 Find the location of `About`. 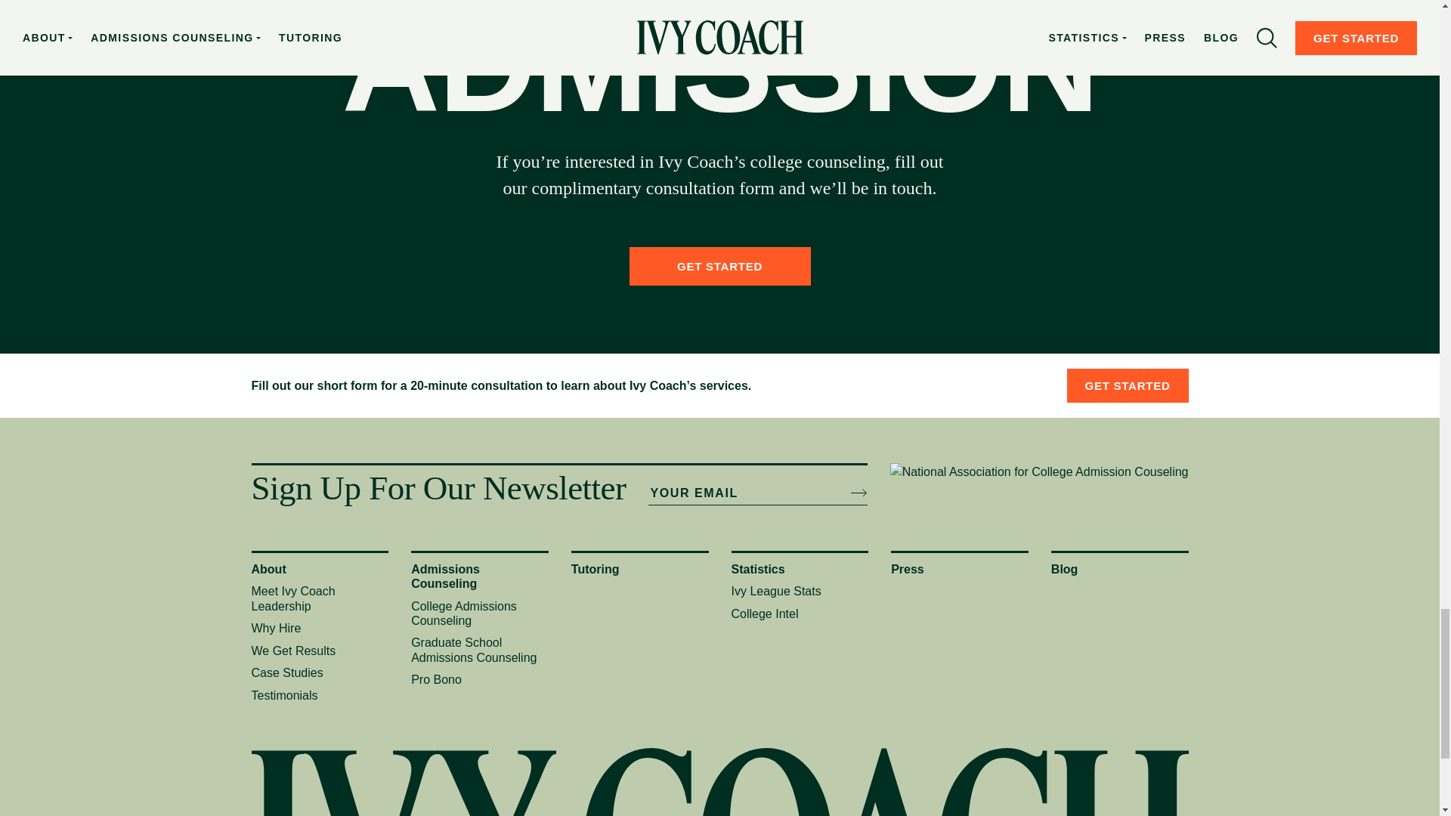

About is located at coordinates (268, 570).